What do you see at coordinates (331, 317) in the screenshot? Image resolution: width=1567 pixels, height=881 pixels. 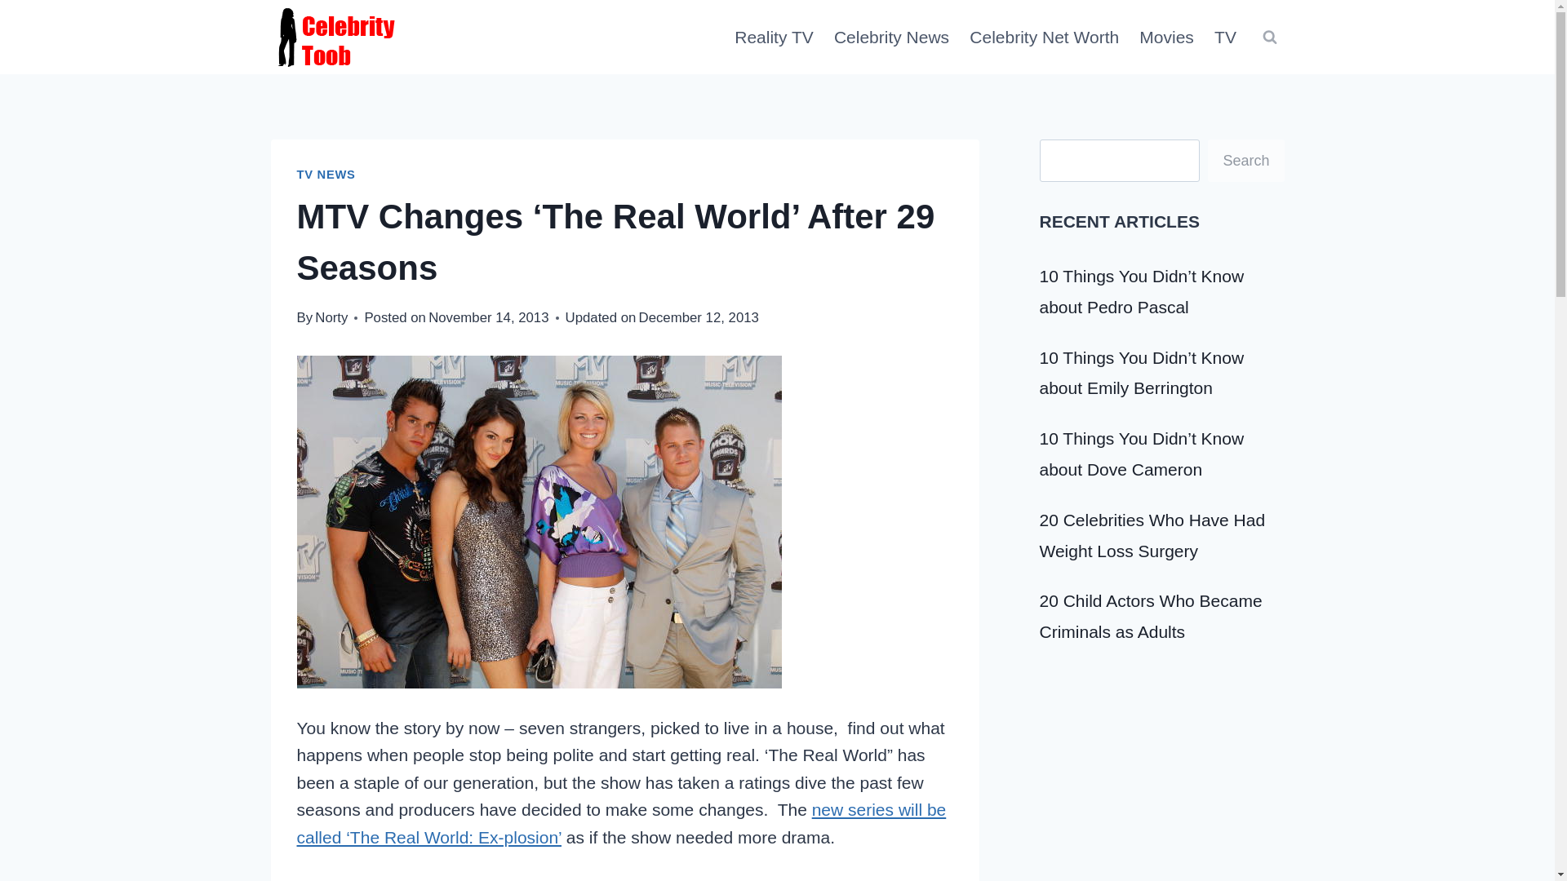 I see `Norty` at bounding box center [331, 317].